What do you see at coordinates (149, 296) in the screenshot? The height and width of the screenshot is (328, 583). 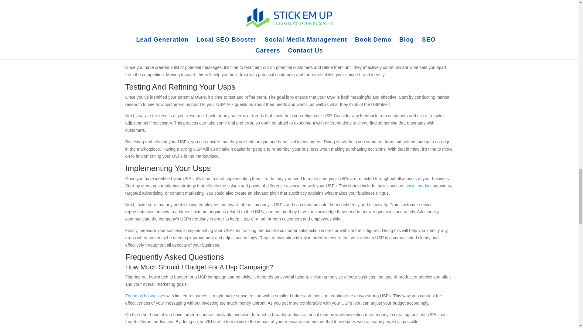 I see `small businesses` at bounding box center [149, 296].